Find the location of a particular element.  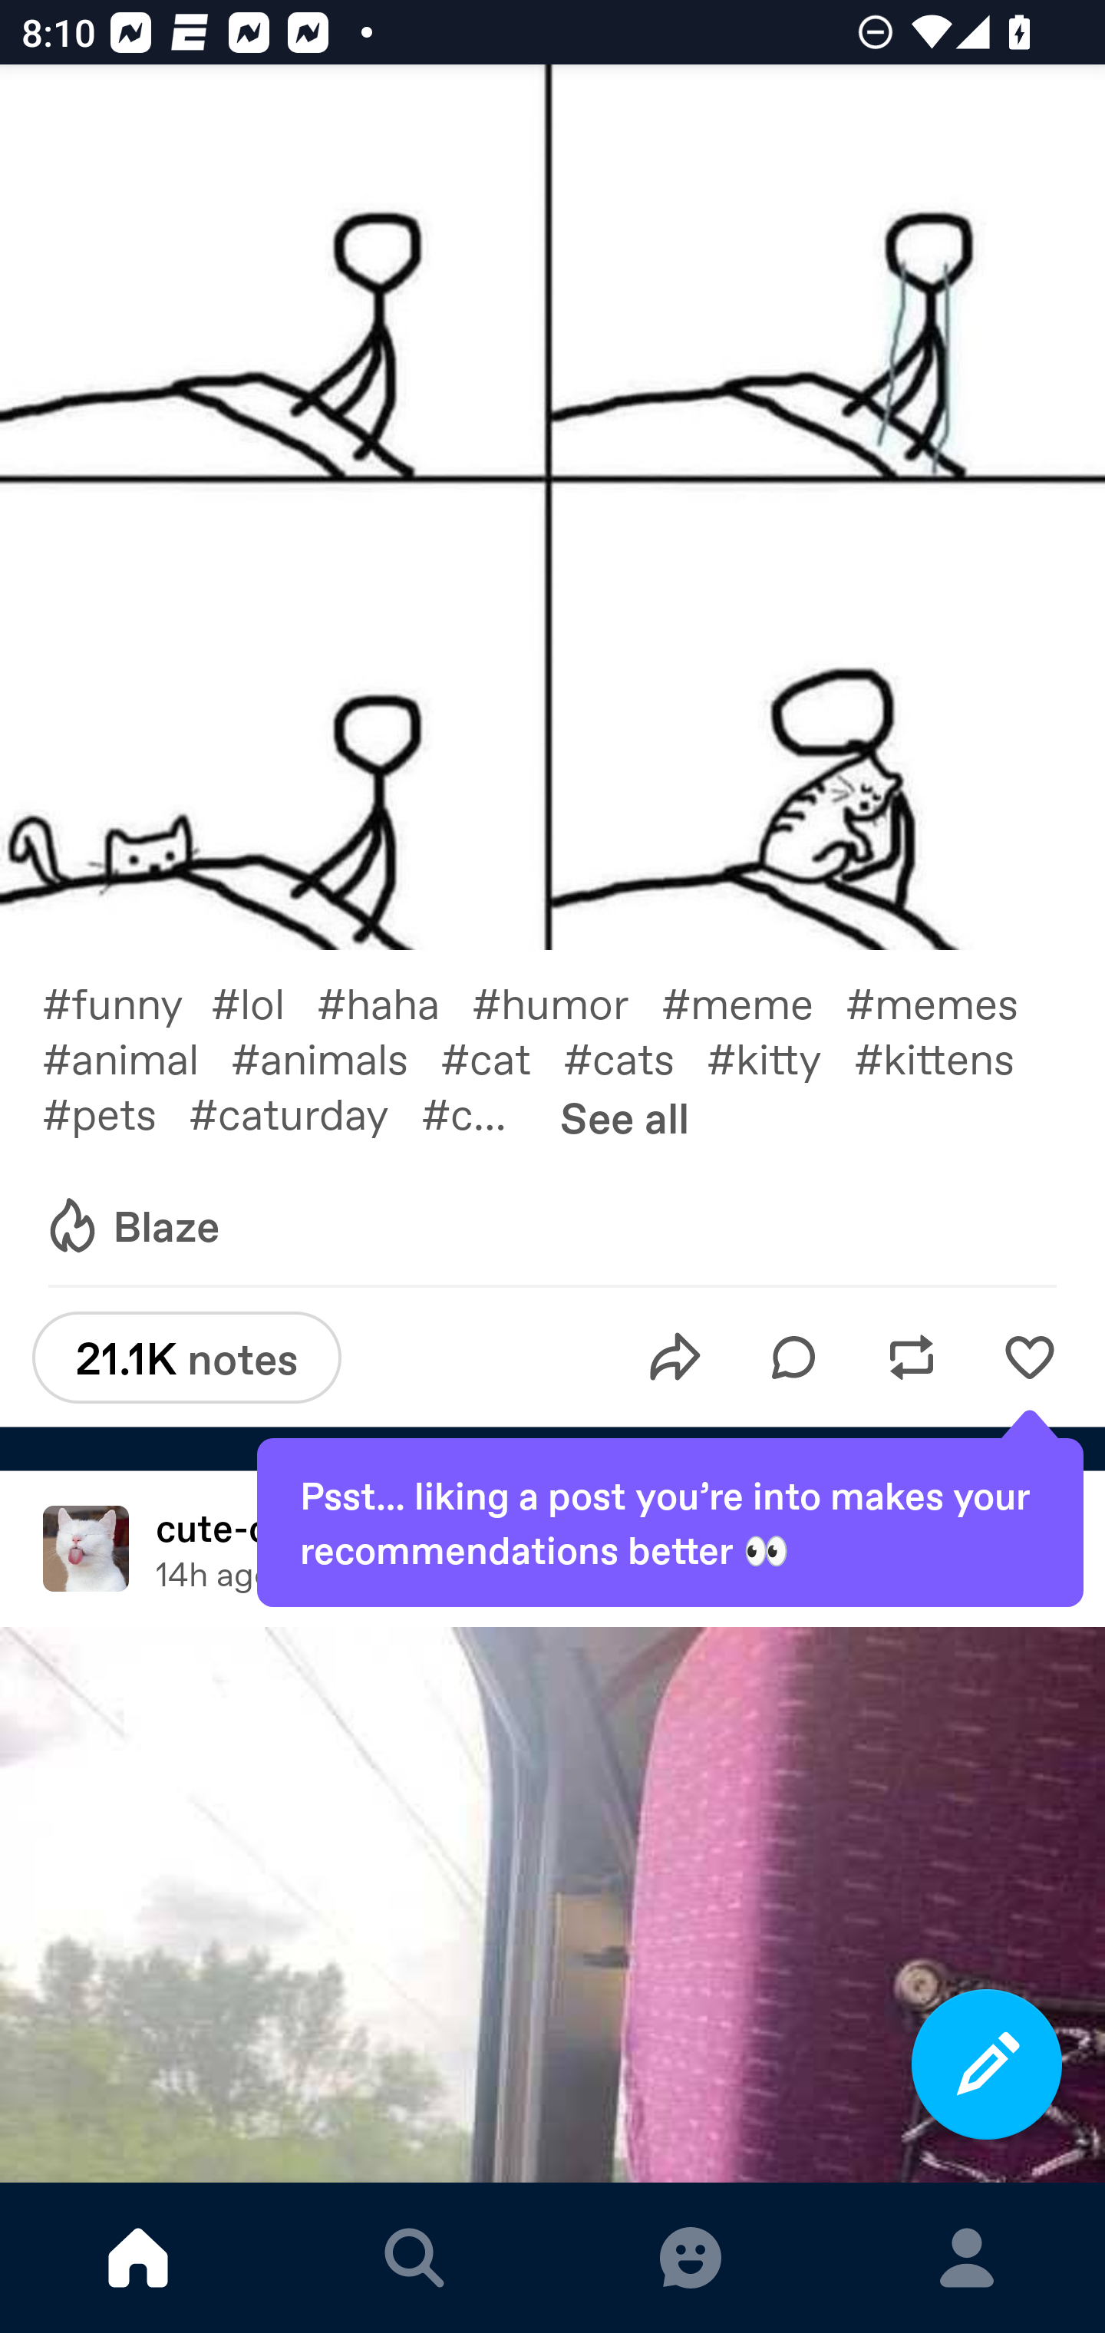

Compose a new post is located at coordinates (987, 2064).